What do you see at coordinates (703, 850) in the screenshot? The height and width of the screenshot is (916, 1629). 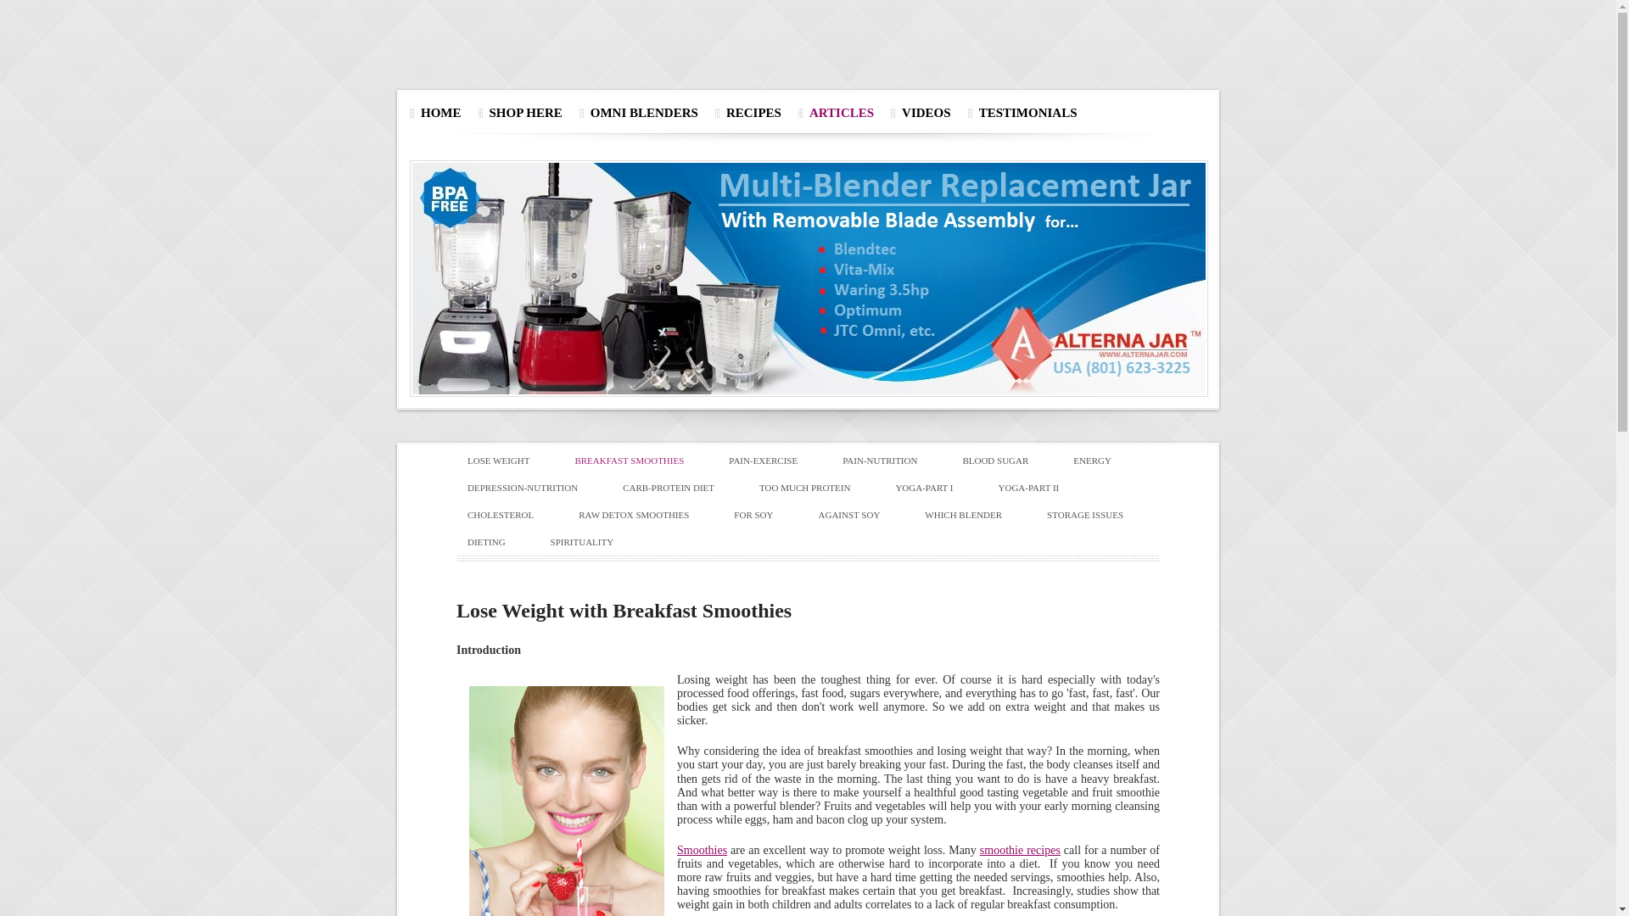 I see `Smoothies` at bounding box center [703, 850].